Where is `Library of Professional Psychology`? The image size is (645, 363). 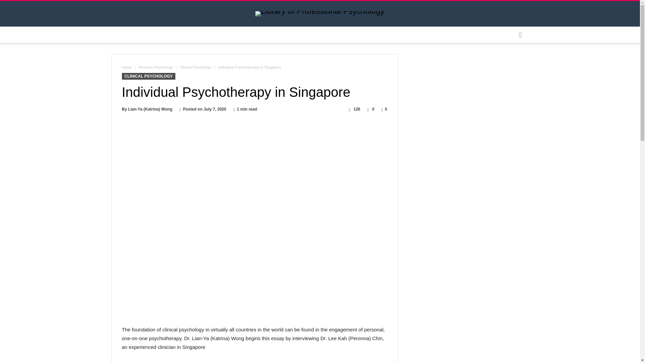
Library of Professional Psychology is located at coordinates (320, 11).